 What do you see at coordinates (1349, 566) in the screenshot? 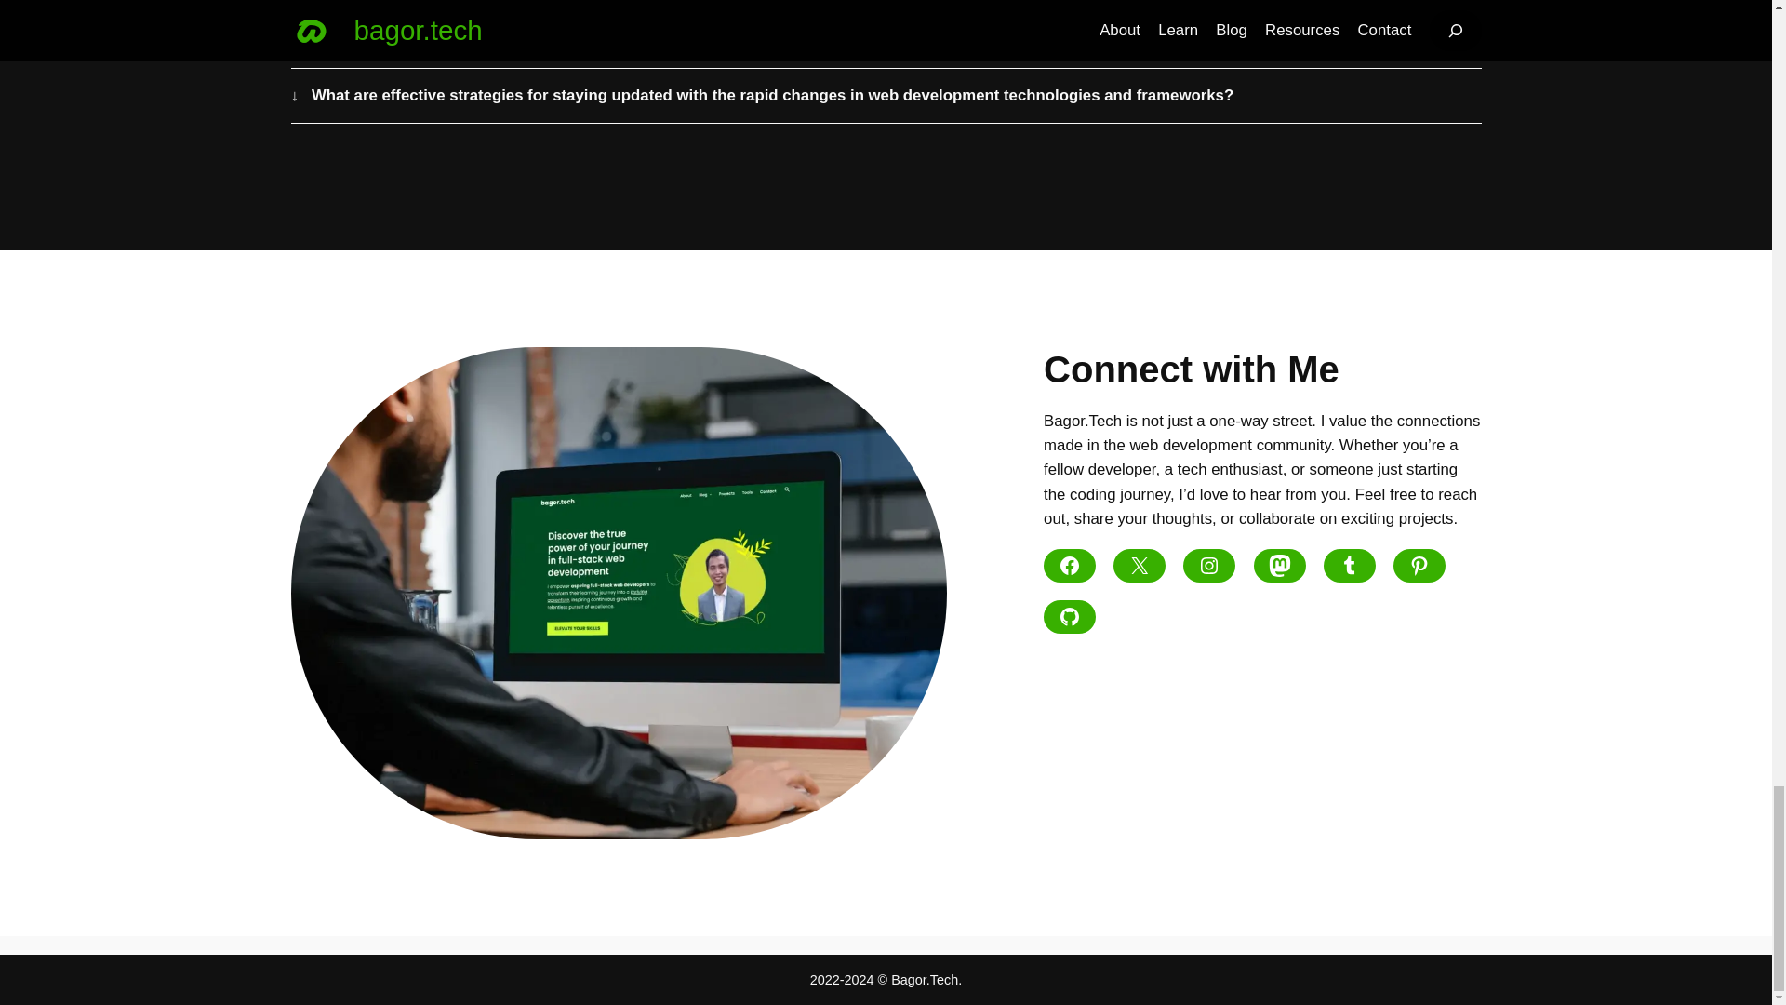
I see `Read Bagor.Tech on Tumblr!` at bounding box center [1349, 566].